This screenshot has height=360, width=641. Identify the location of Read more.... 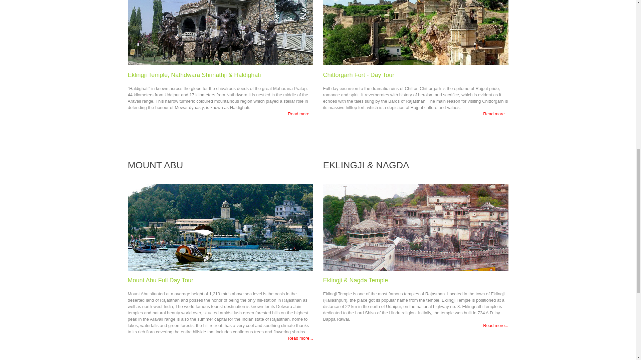
(300, 338).